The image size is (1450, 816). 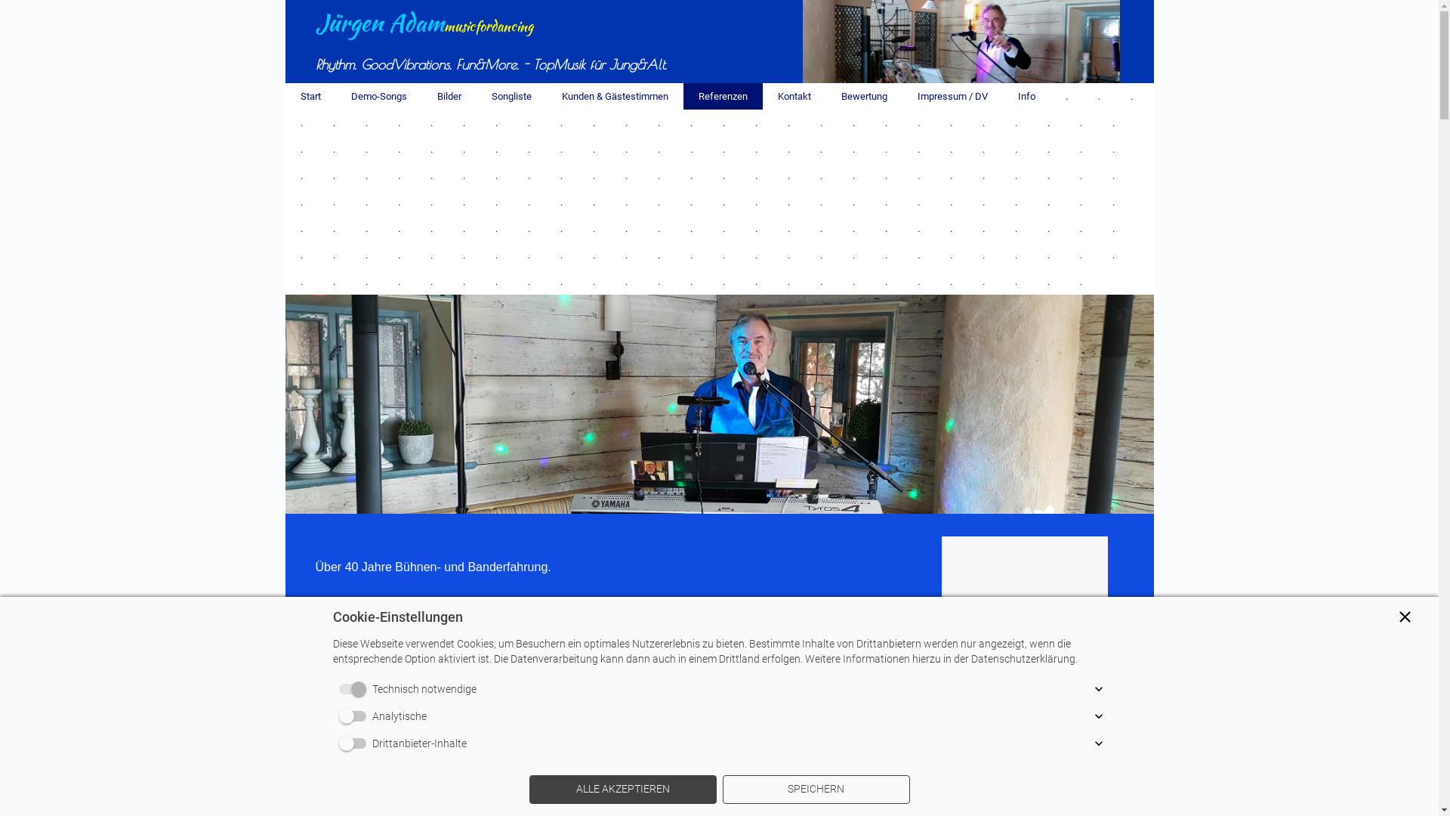 I want to click on ., so click(x=659, y=202).